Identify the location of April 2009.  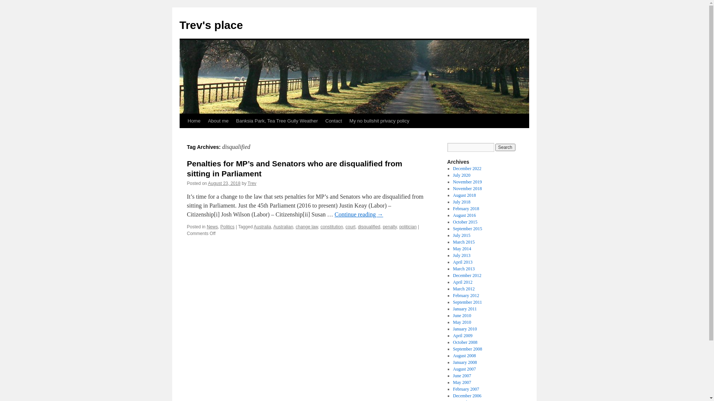
(463, 336).